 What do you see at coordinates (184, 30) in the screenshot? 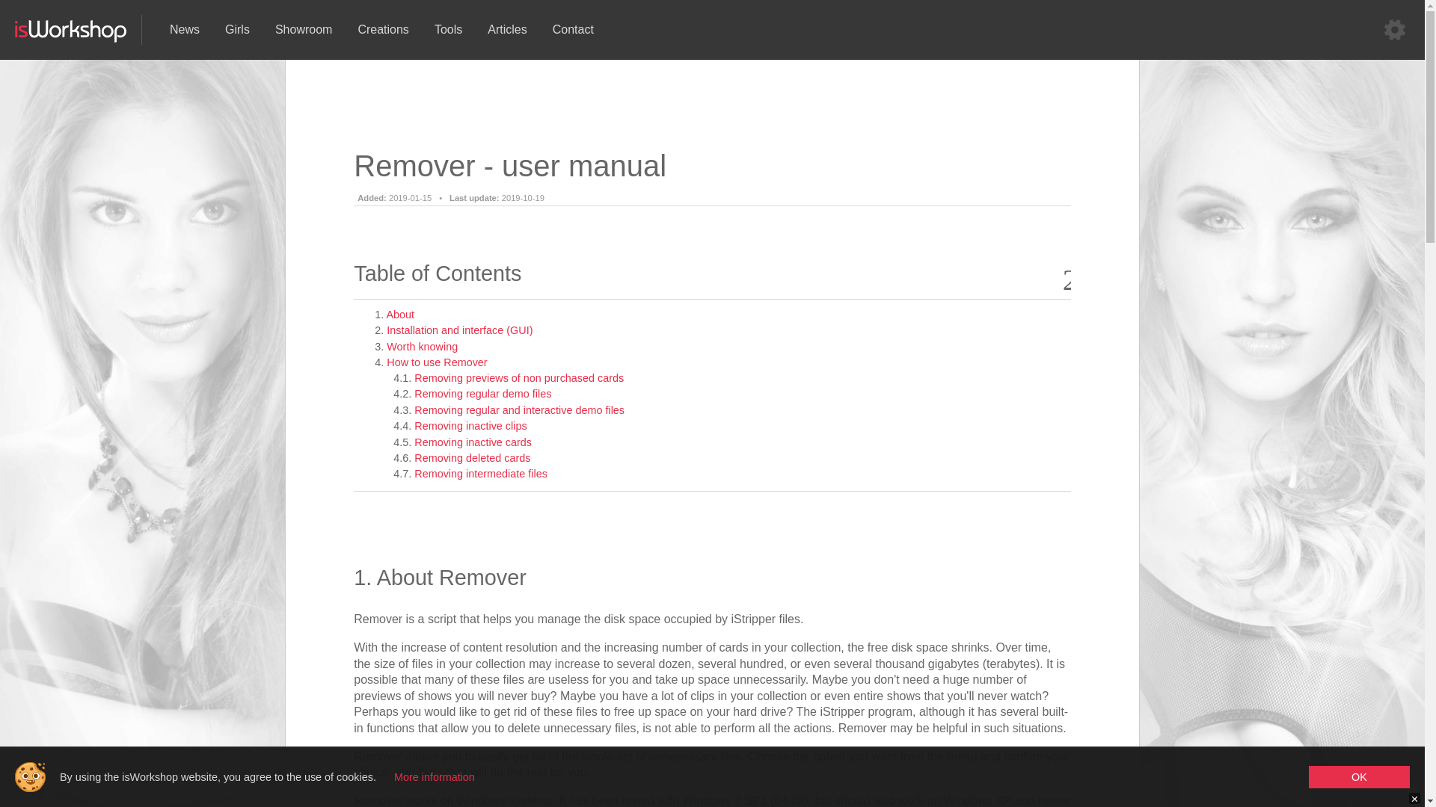
I see `News` at bounding box center [184, 30].